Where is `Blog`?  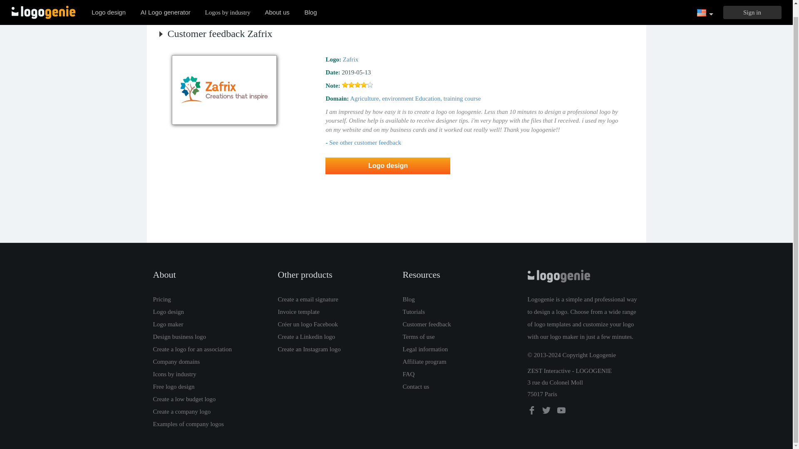
Blog is located at coordinates (310, 5).